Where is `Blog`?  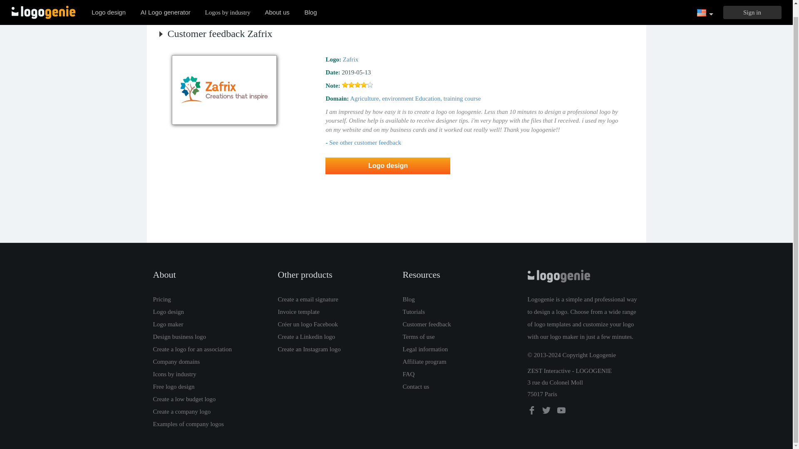
Blog is located at coordinates (310, 5).